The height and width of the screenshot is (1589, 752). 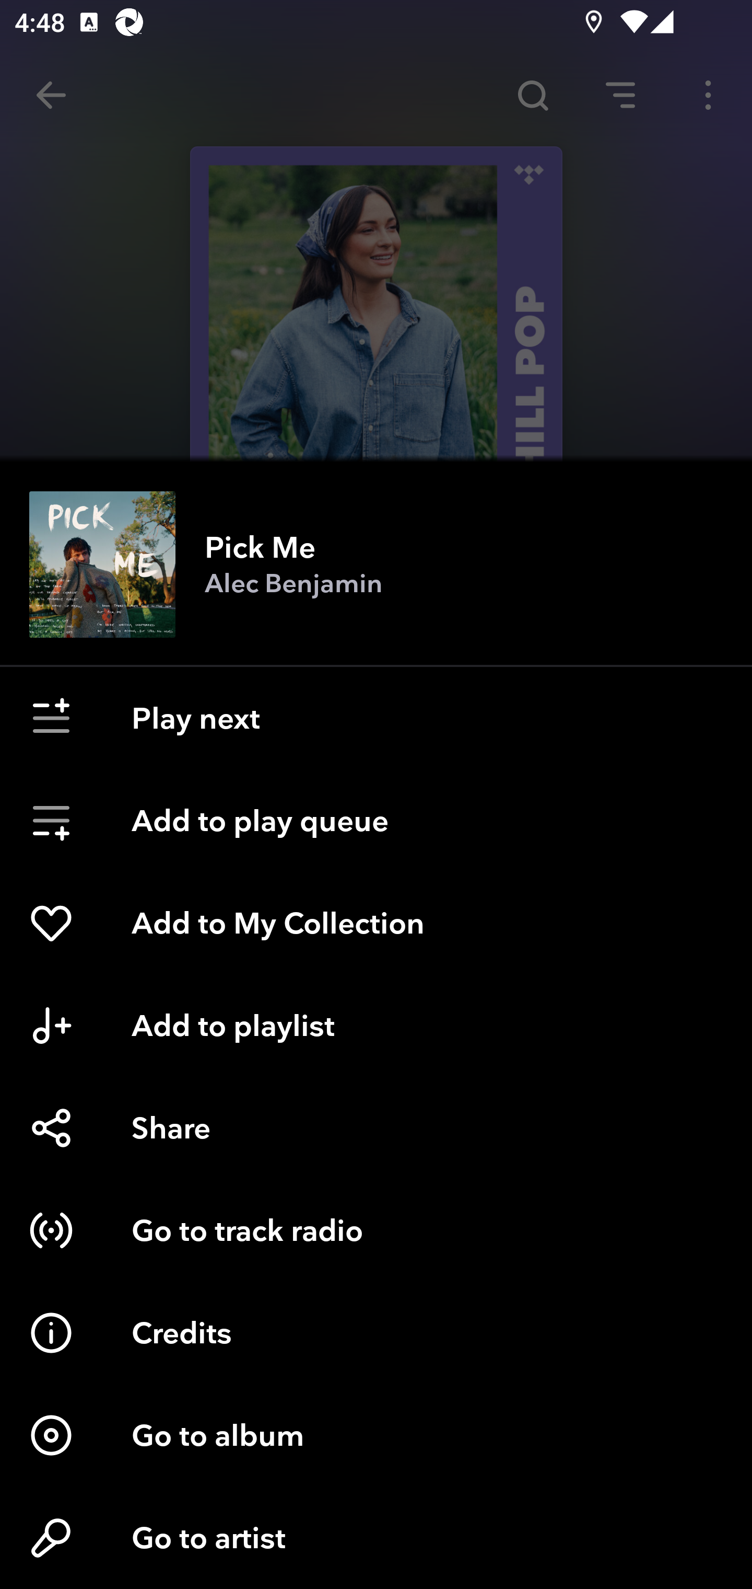 What do you see at coordinates (376, 718) in the screenshot?
I see `Play next` at bounding box center [376, 718].